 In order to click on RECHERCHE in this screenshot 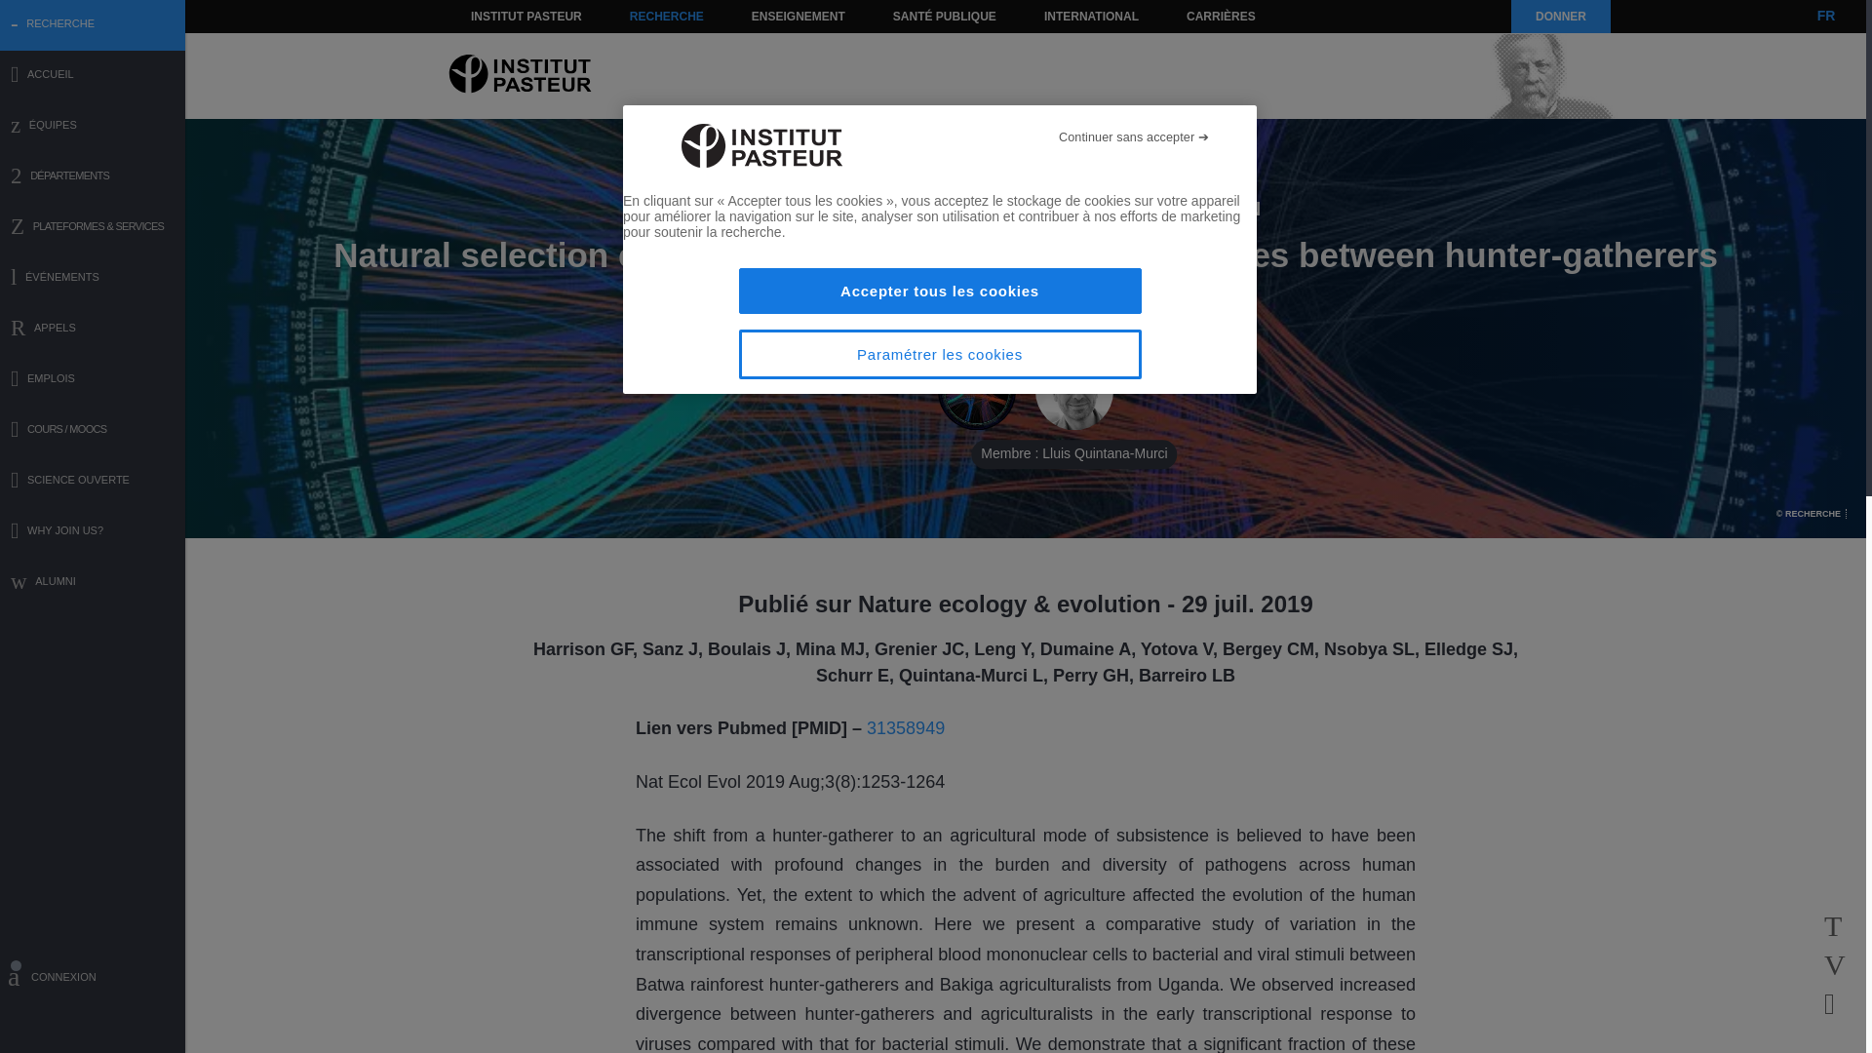, I will do `click(667, 16)`.